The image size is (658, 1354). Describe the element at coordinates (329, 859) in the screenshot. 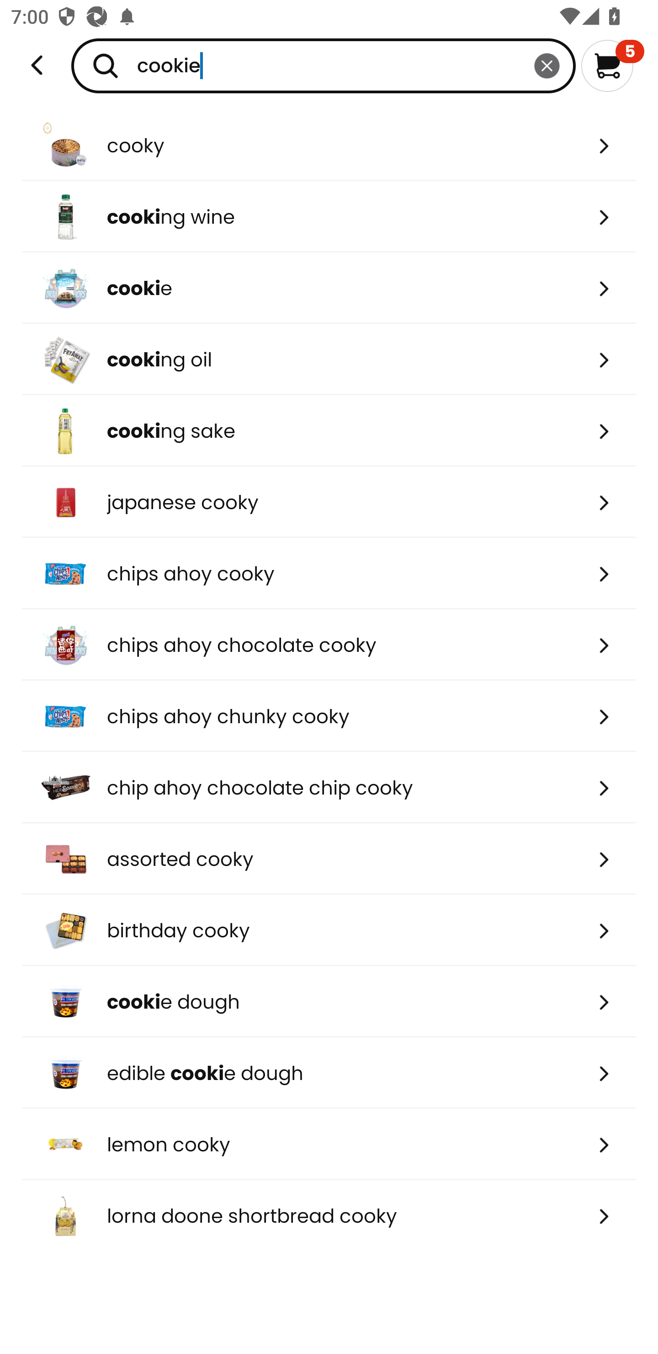

I see `assorted cooky` at that location.